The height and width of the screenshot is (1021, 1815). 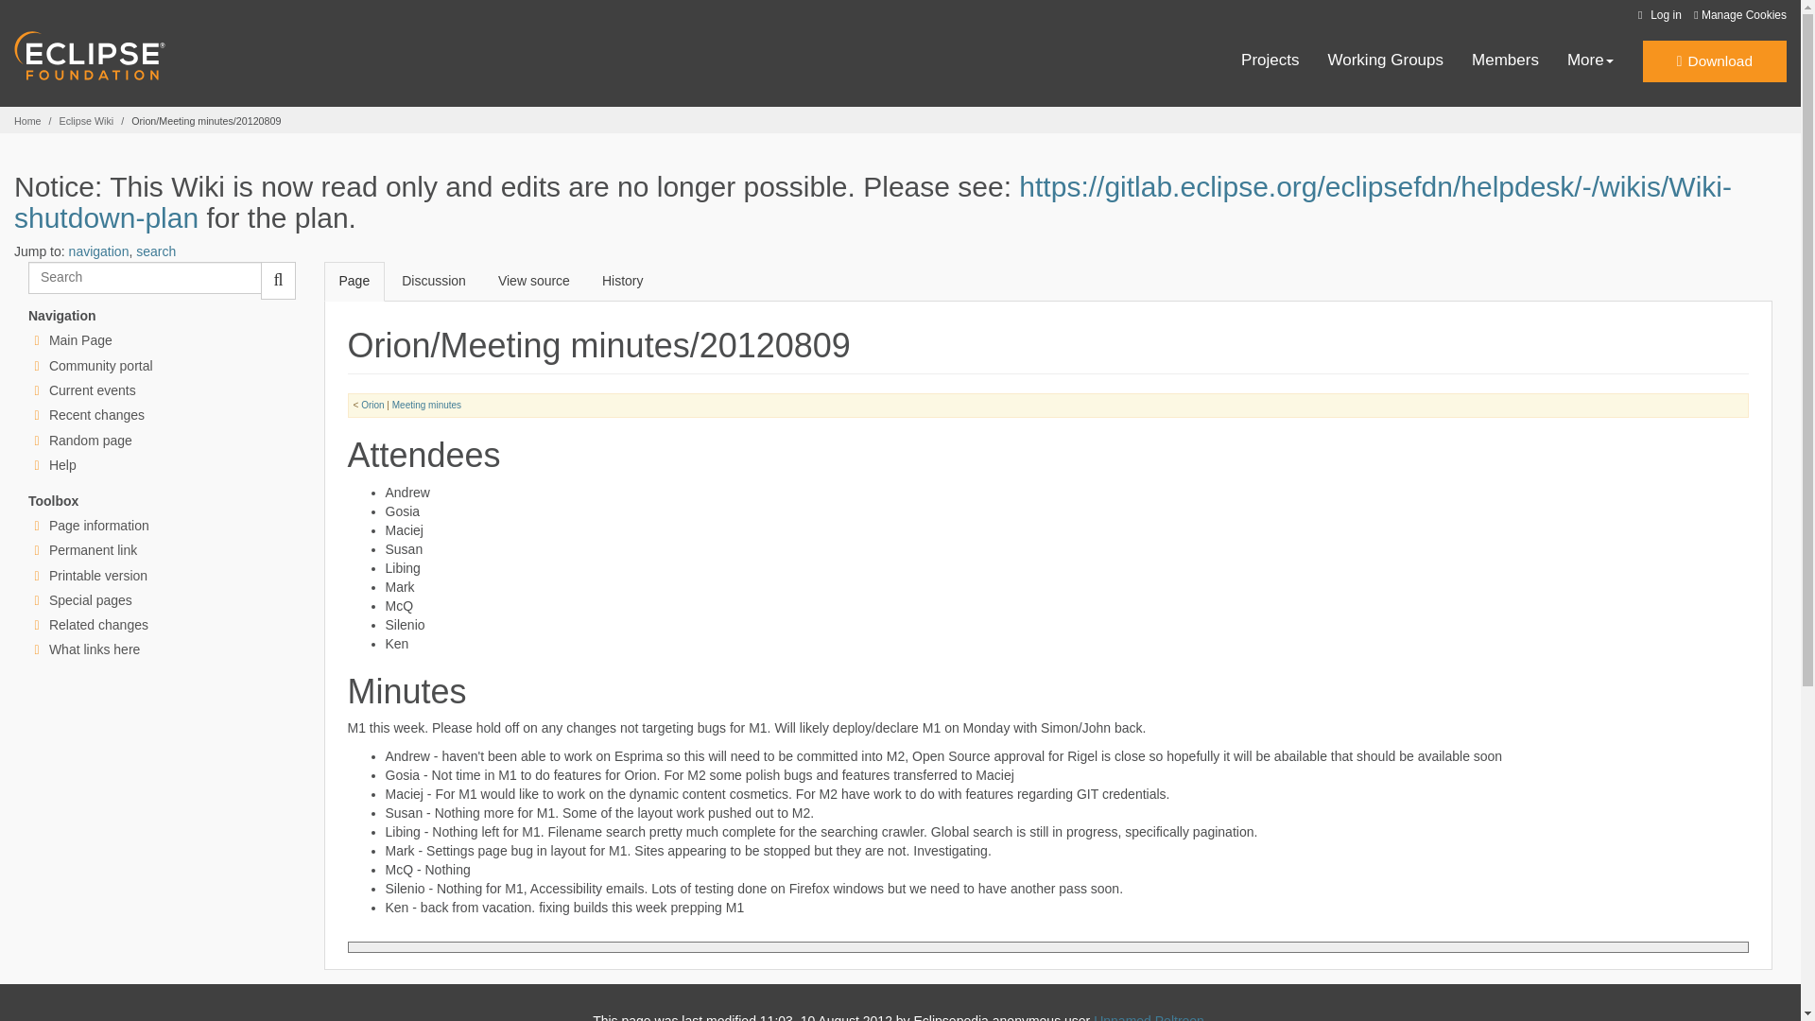 I want to click on Find background information on current events, so click(x=93, y=390).